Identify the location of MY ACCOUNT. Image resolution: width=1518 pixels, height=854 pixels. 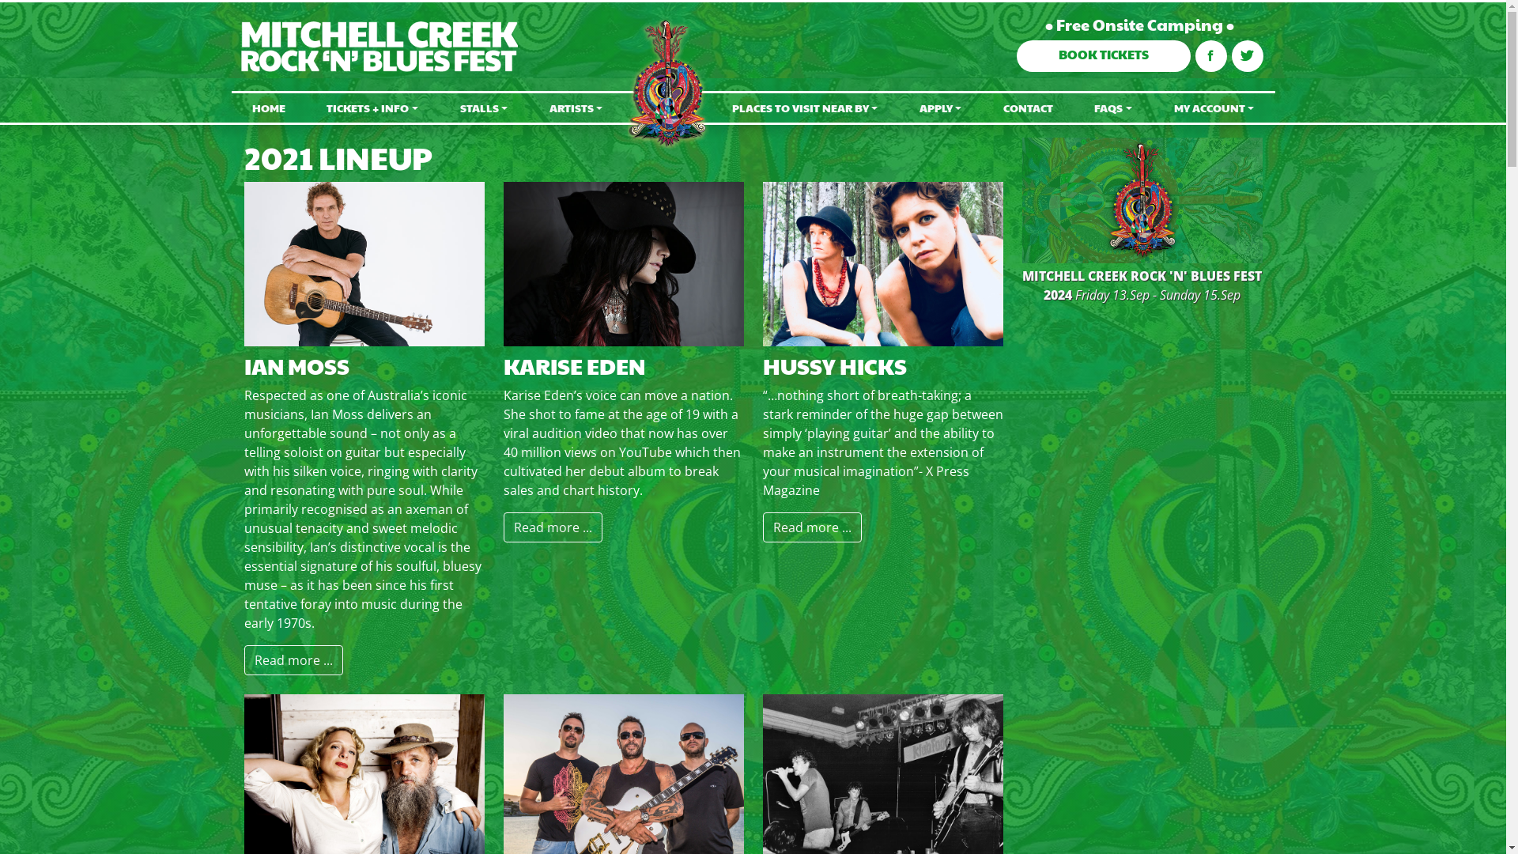
(1214, 108).